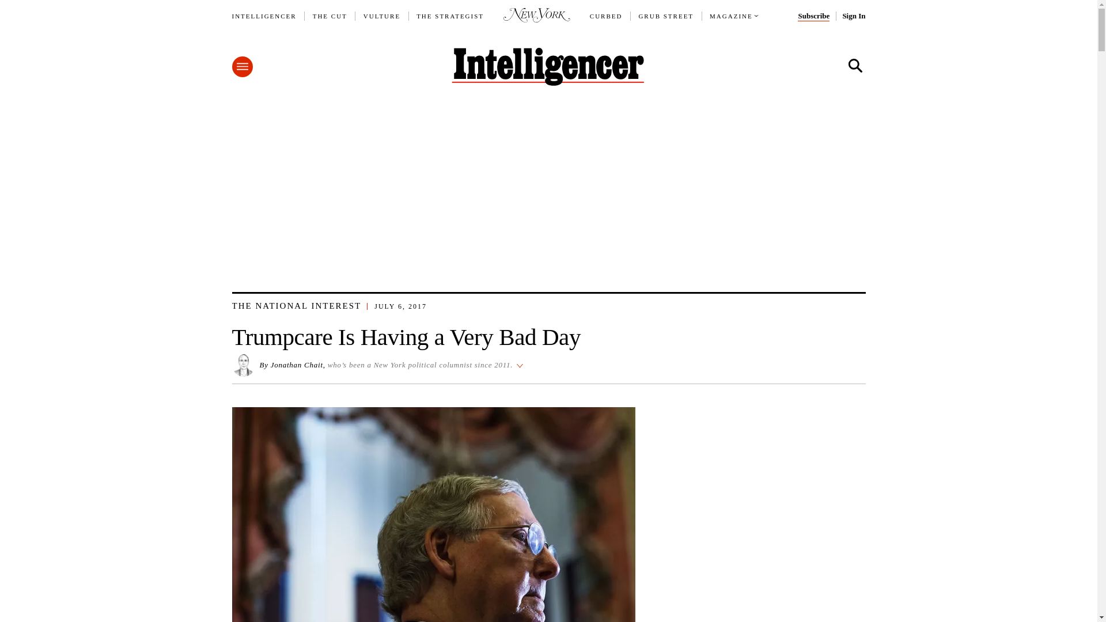 The image size is (1106, 622). I want to click on CURBED, so click(606, 16).